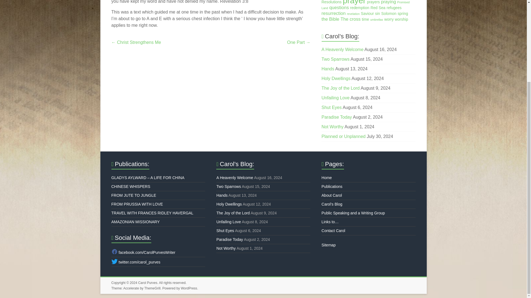  I want to click on Accelerate, so click(131, 288).